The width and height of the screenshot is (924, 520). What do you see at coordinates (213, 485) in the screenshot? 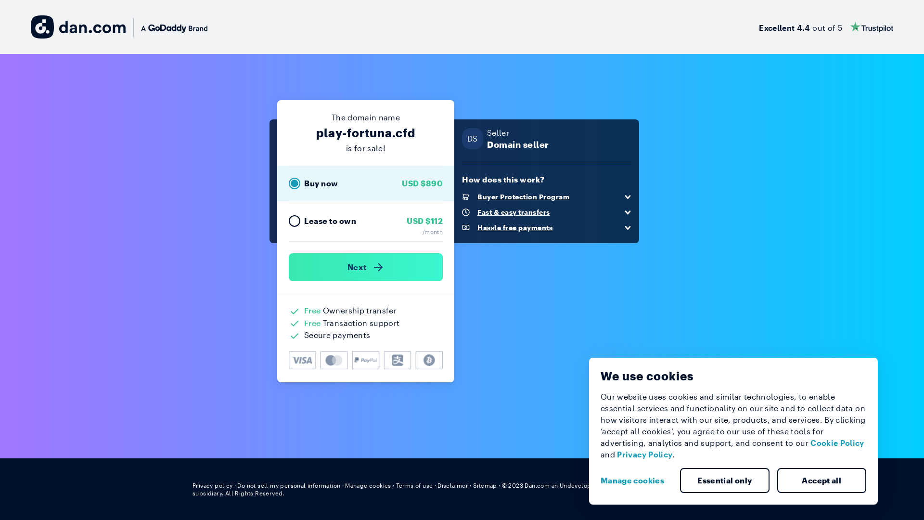
I see `Privacy policy` at bounding box center [213, 485].